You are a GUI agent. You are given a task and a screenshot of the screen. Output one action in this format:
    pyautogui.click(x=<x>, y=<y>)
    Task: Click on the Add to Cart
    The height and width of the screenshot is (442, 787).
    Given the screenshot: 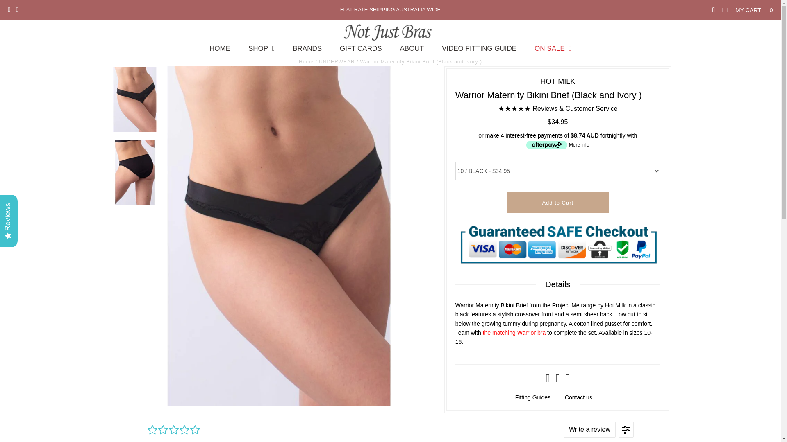 What is the action you would take?
    pyautogui.click(x=558, y=202)
    